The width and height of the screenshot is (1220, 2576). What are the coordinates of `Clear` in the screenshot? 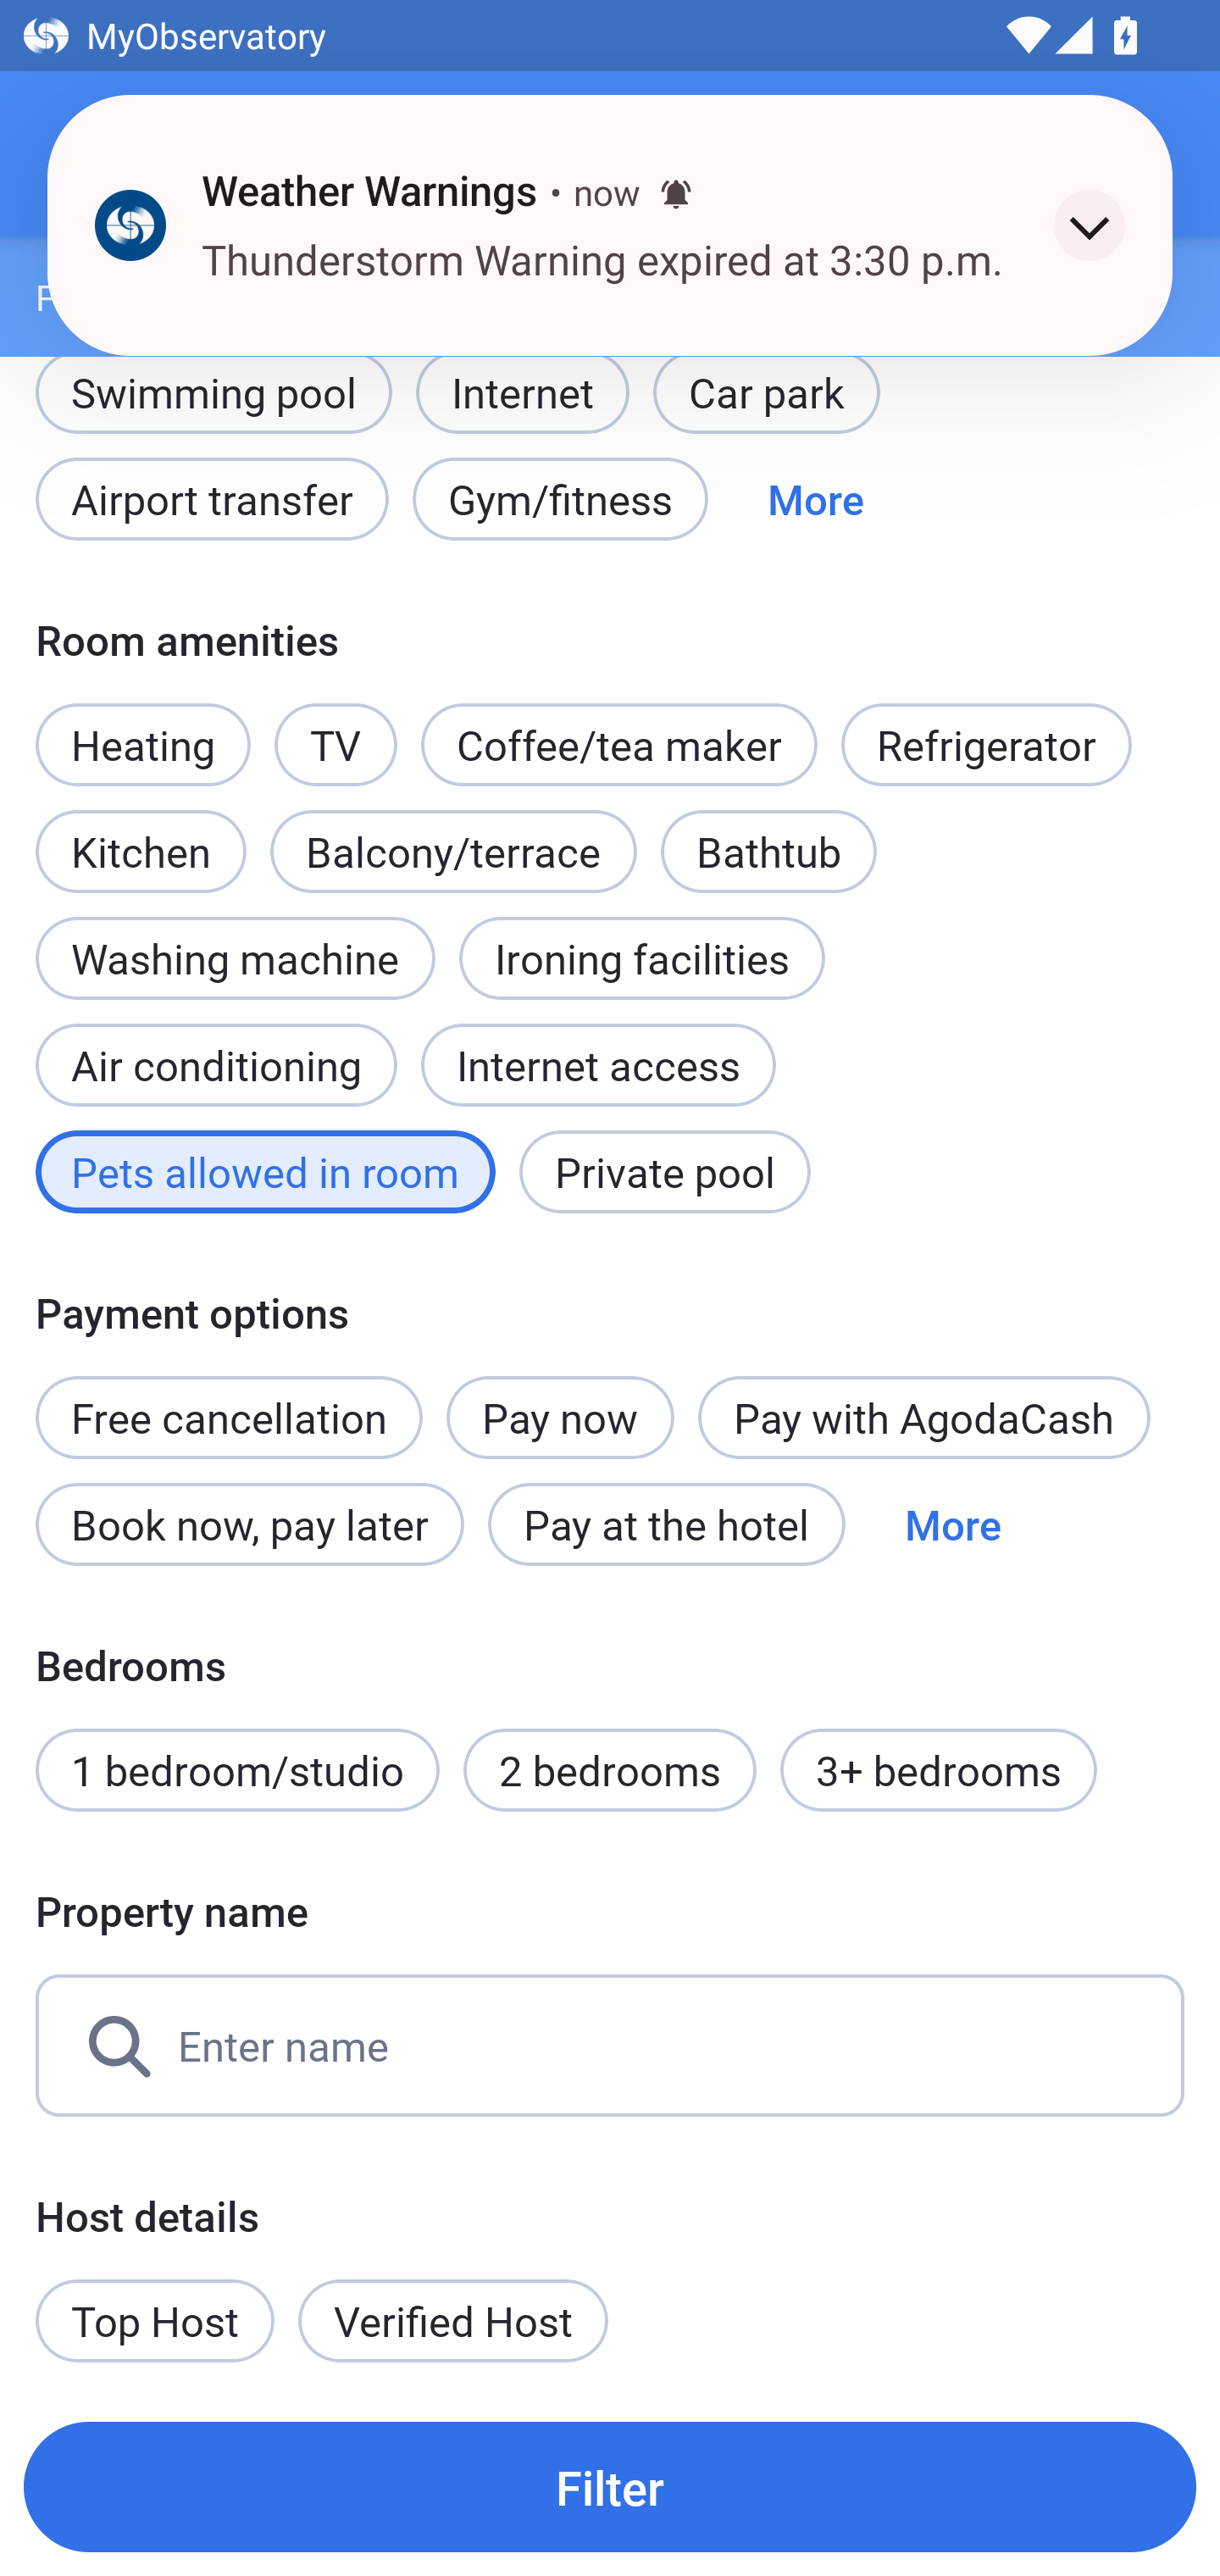 It's located at (1112, 154).